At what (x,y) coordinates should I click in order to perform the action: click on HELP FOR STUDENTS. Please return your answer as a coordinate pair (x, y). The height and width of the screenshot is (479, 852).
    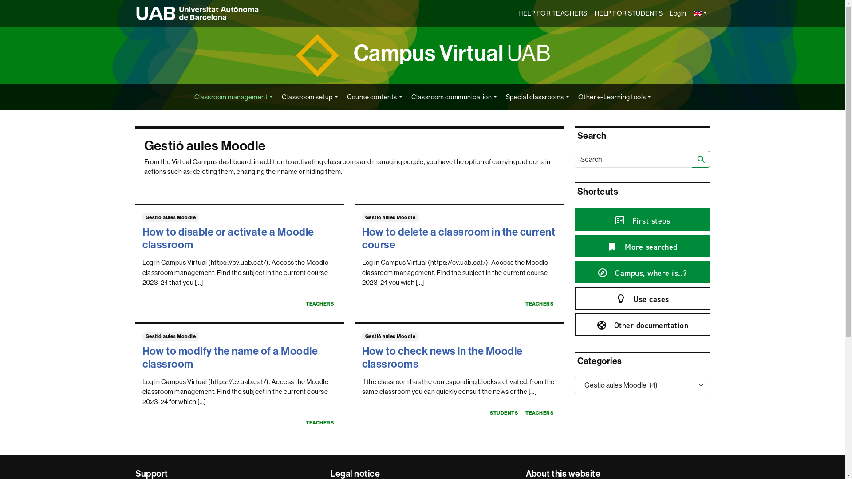
    Looking at the image, I should click on (628, 13).